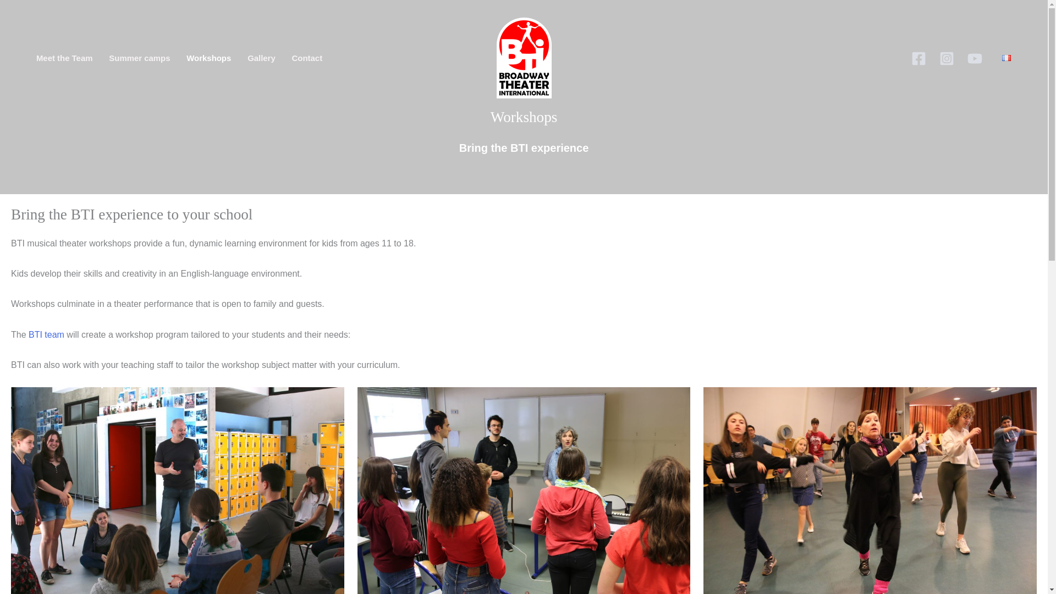 This screenshot has height=594, width=1056. Describe the element at coordinates (46, 334) in the screenshot. I see `BTI team` at that location.